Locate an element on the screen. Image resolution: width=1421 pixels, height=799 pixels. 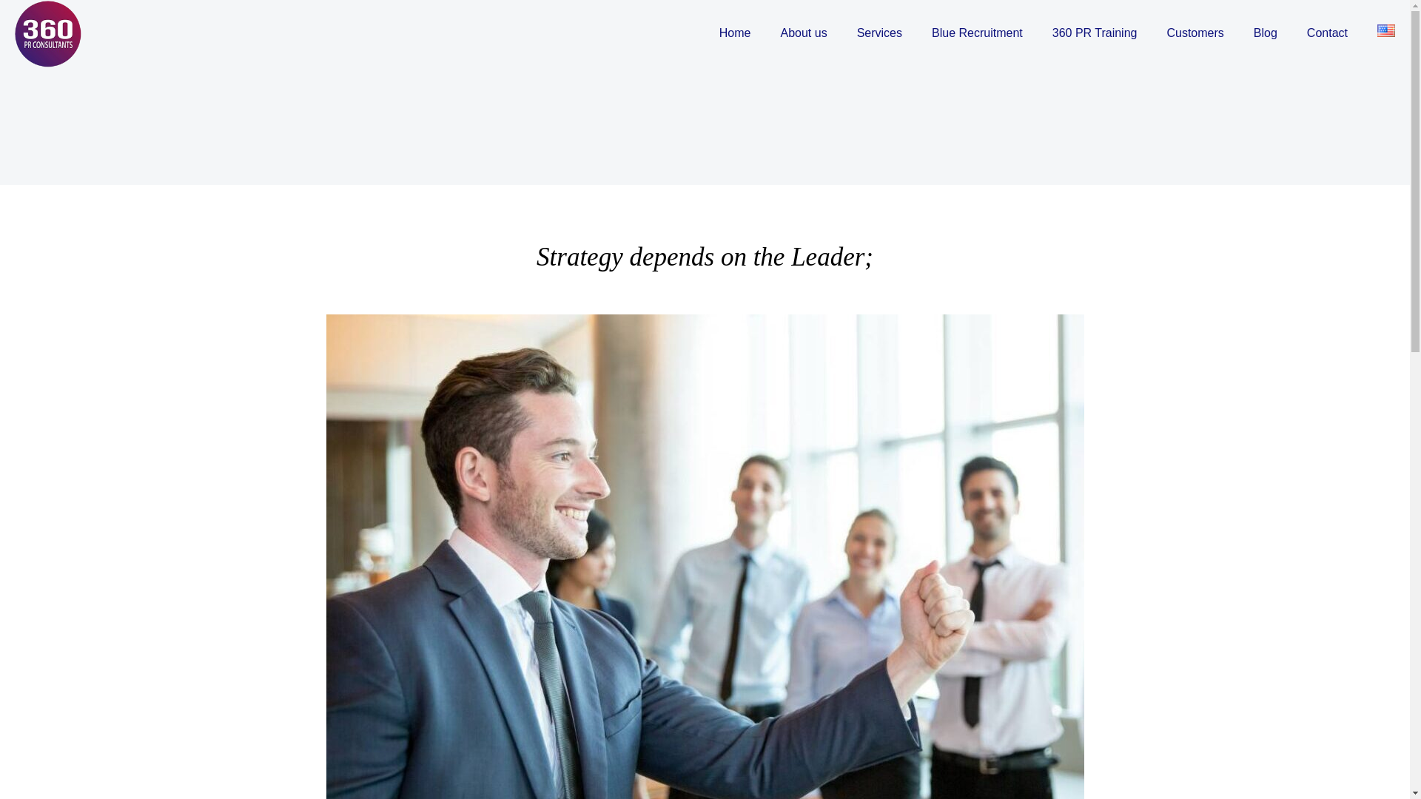
360 PR Training is located at coordinates (1095, 33).